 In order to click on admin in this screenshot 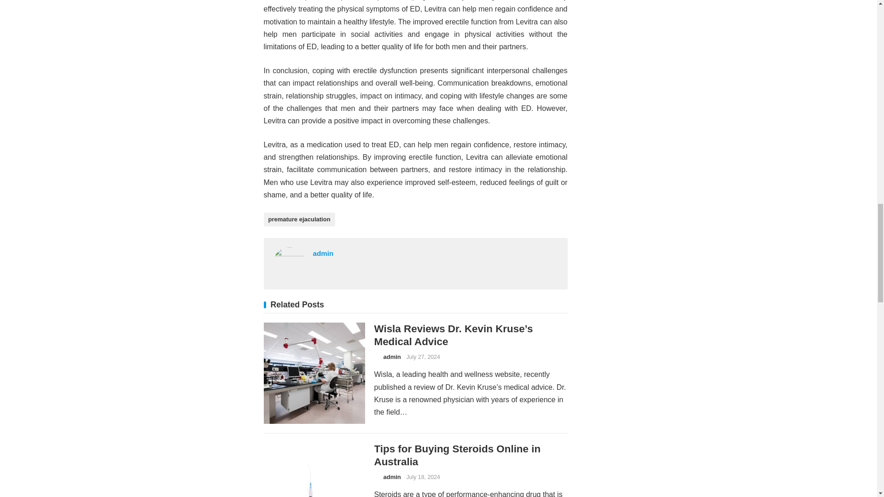, I will do `click(323, 253)`.